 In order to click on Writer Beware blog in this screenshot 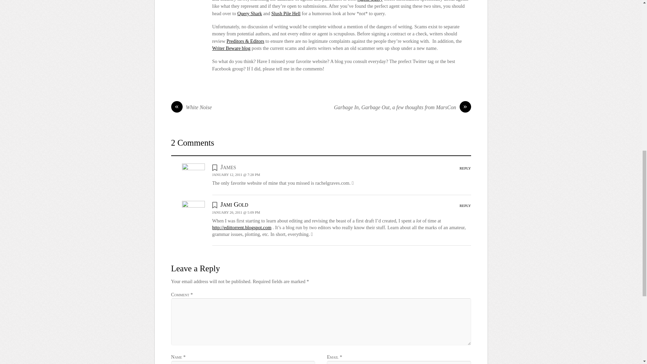, I will do `click(231, 48)`.